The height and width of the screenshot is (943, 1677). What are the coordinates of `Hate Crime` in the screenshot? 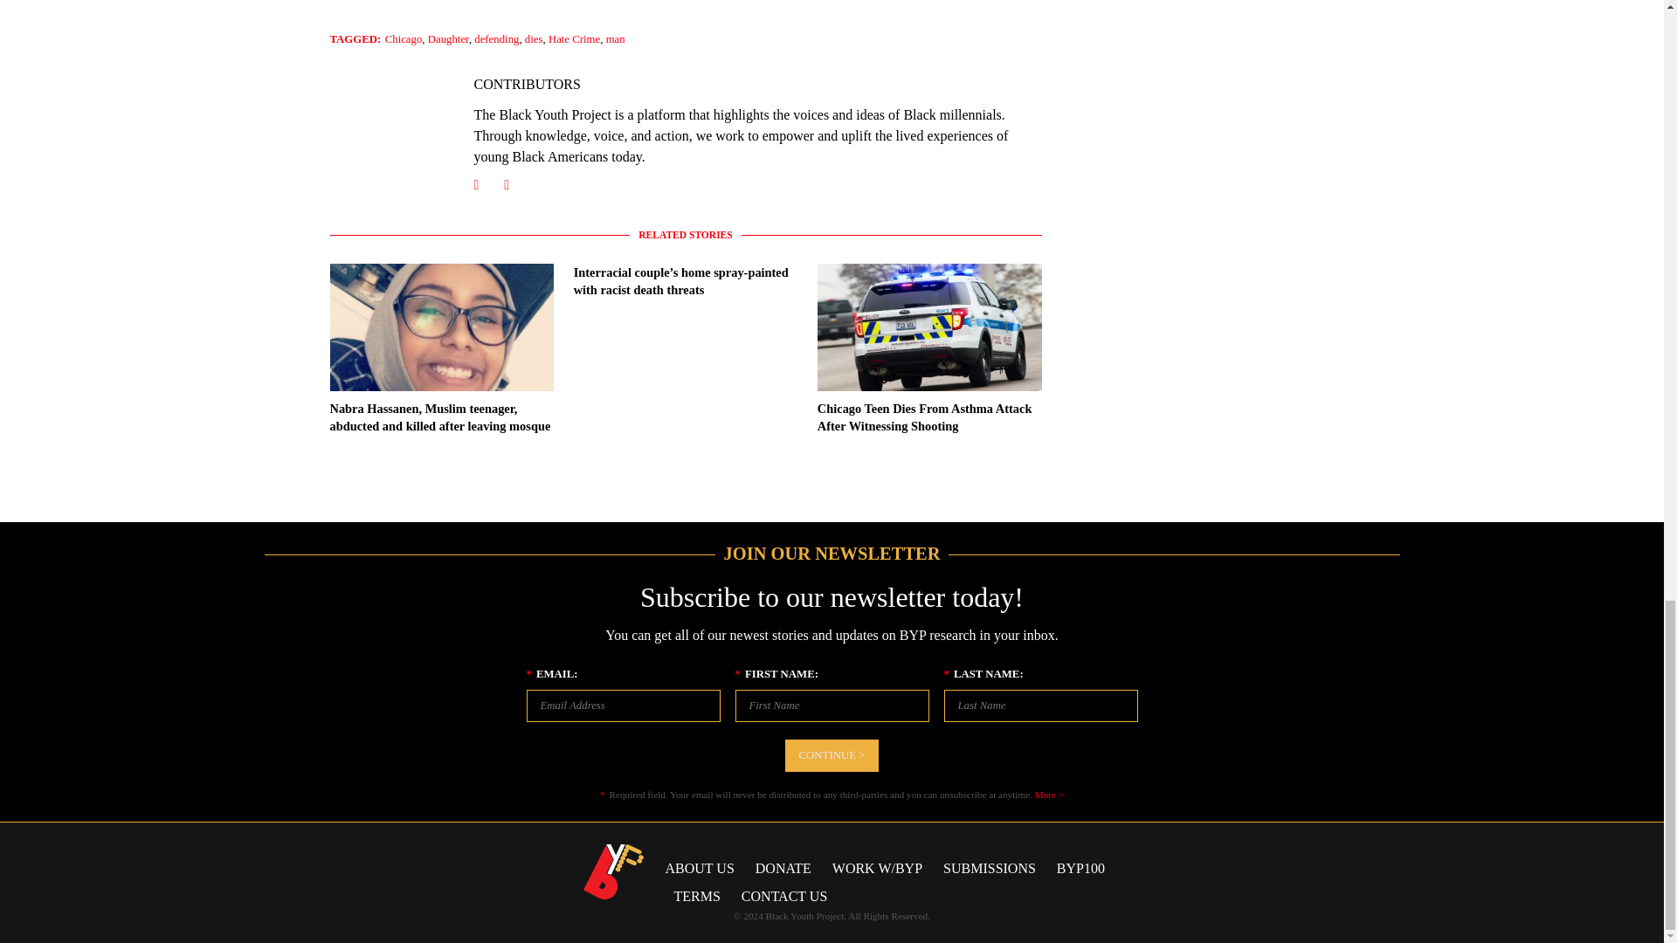 It's located at (574, 38).